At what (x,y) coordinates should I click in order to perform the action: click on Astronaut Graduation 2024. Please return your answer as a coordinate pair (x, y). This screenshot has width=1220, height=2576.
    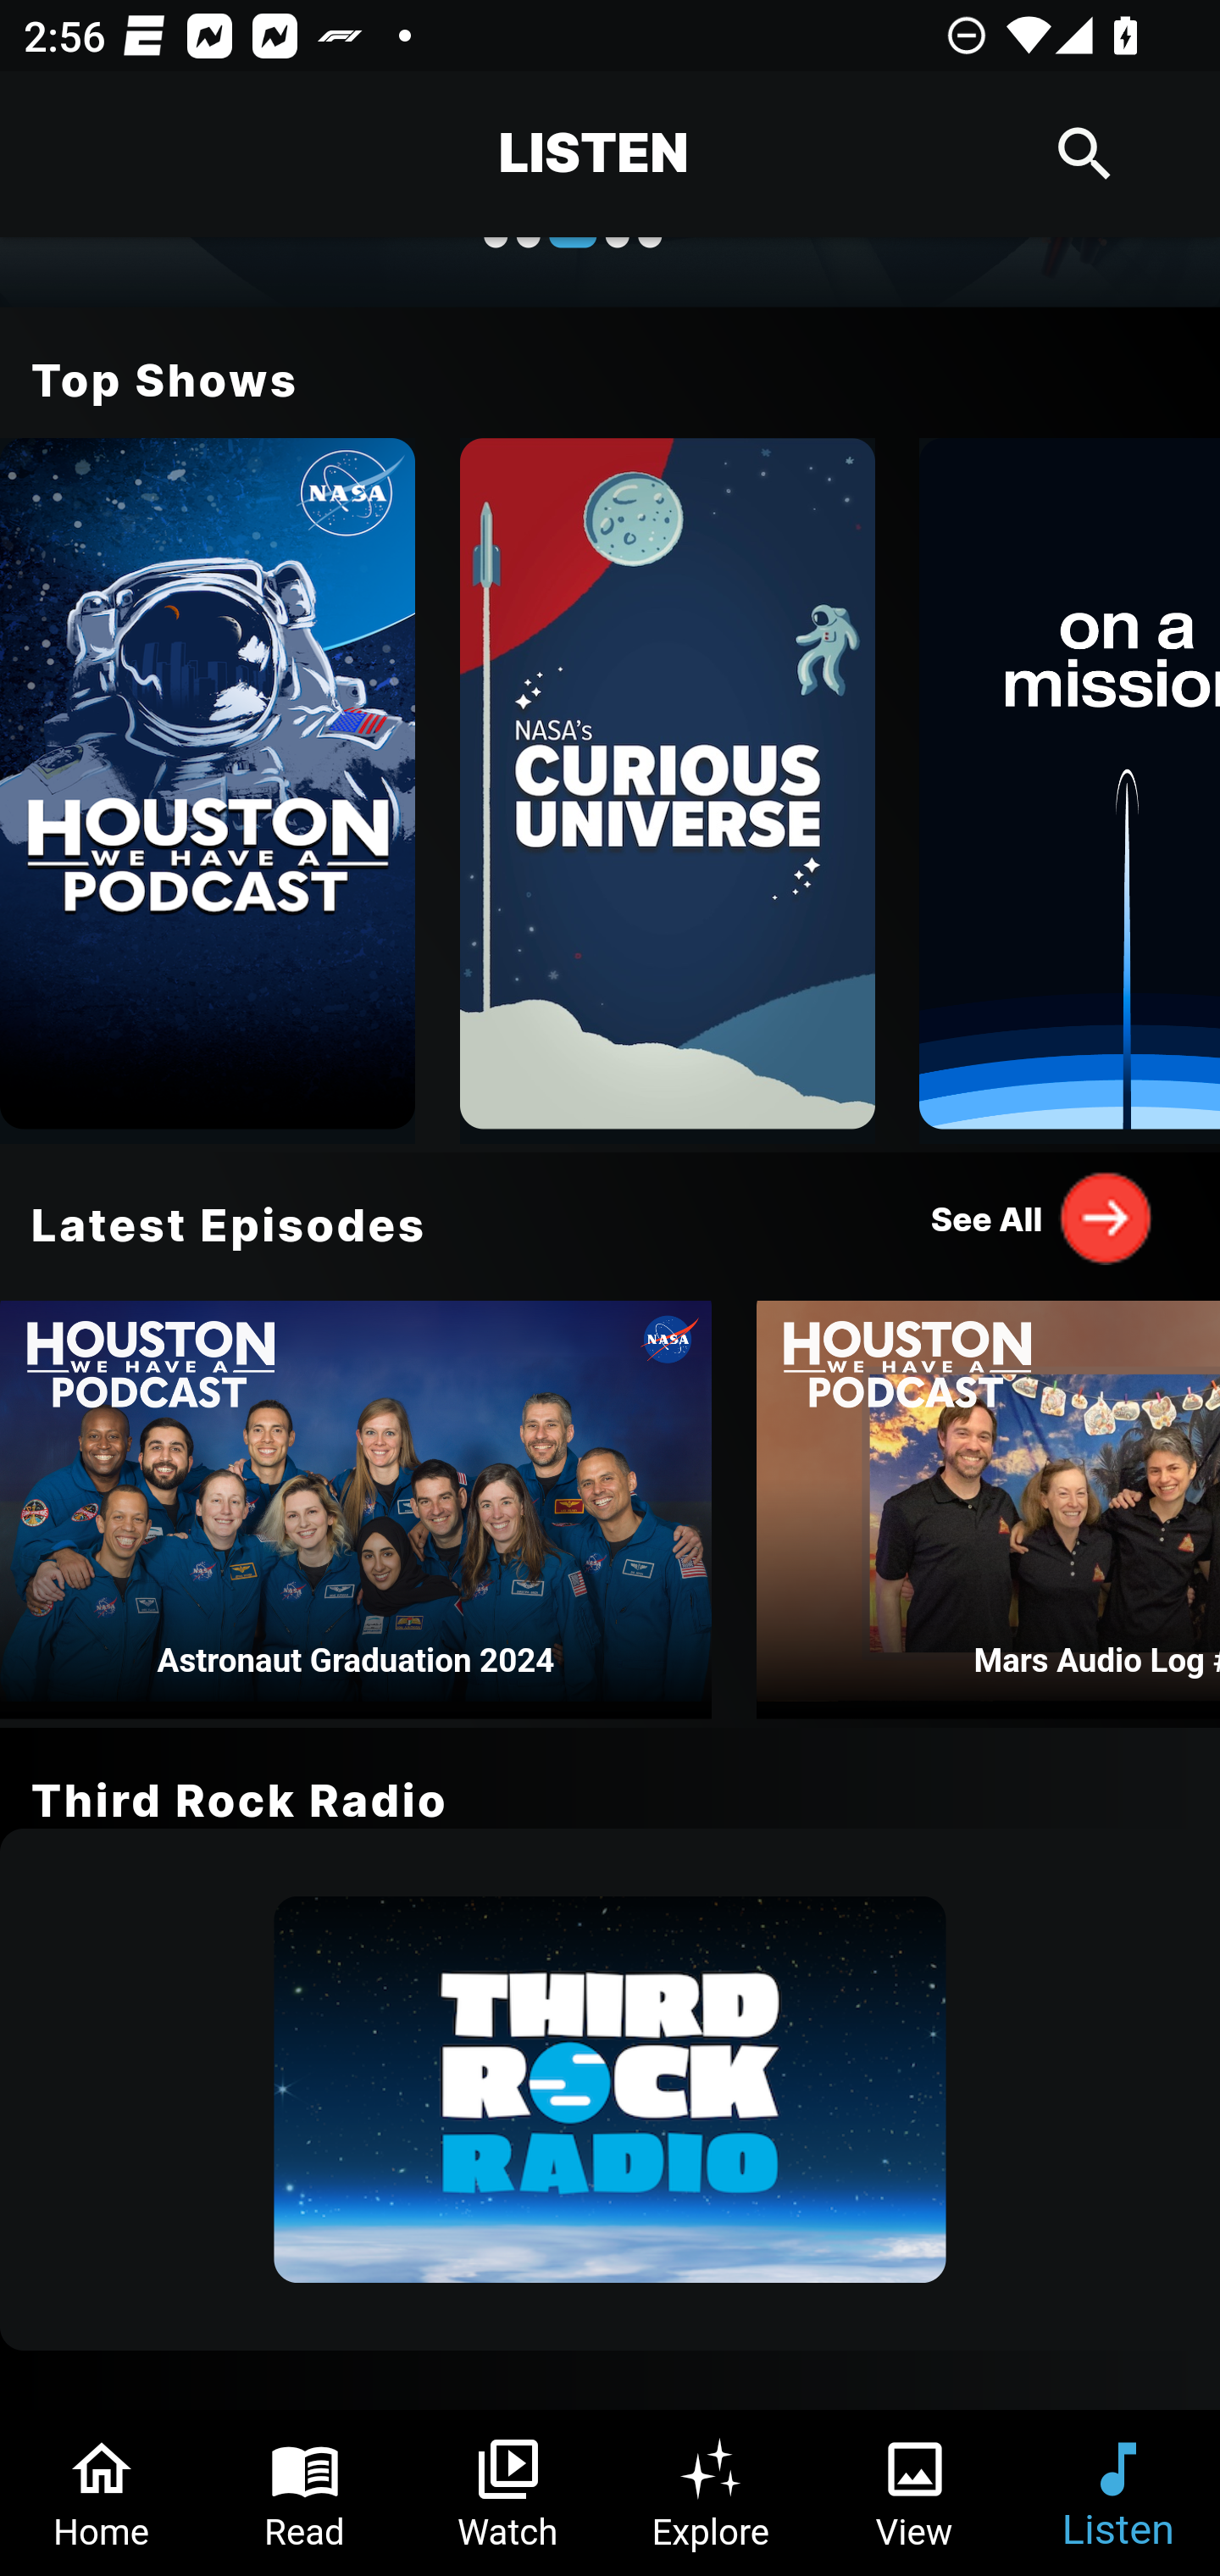
    Looking at the image, I should click on (356, 1500).